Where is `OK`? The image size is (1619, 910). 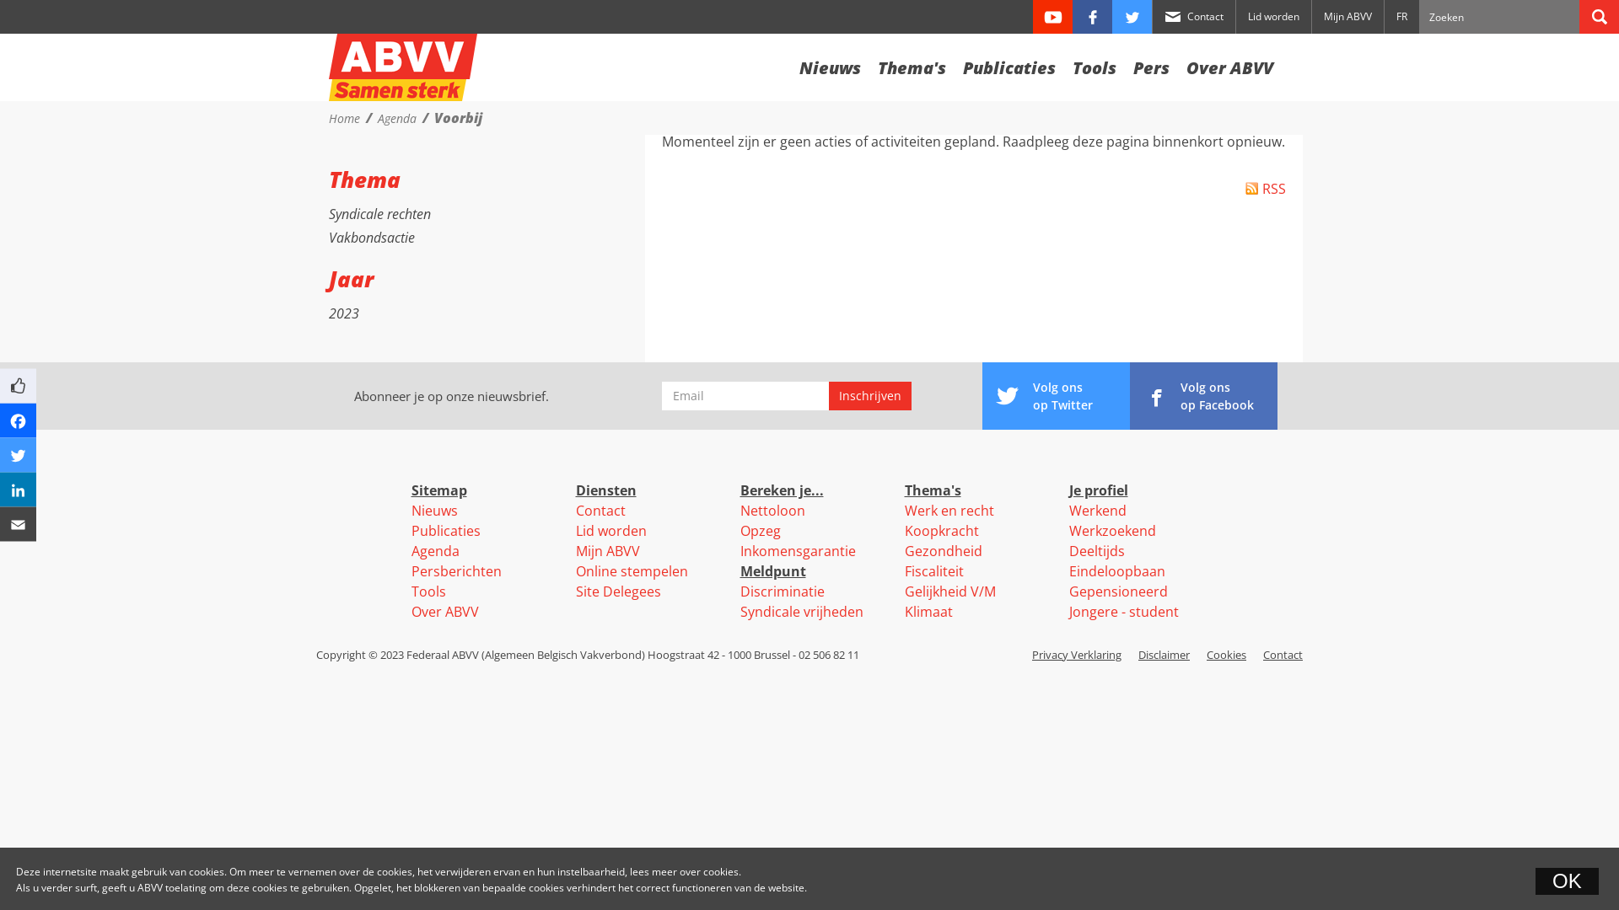 OK is located at coordinates (1567, 881).